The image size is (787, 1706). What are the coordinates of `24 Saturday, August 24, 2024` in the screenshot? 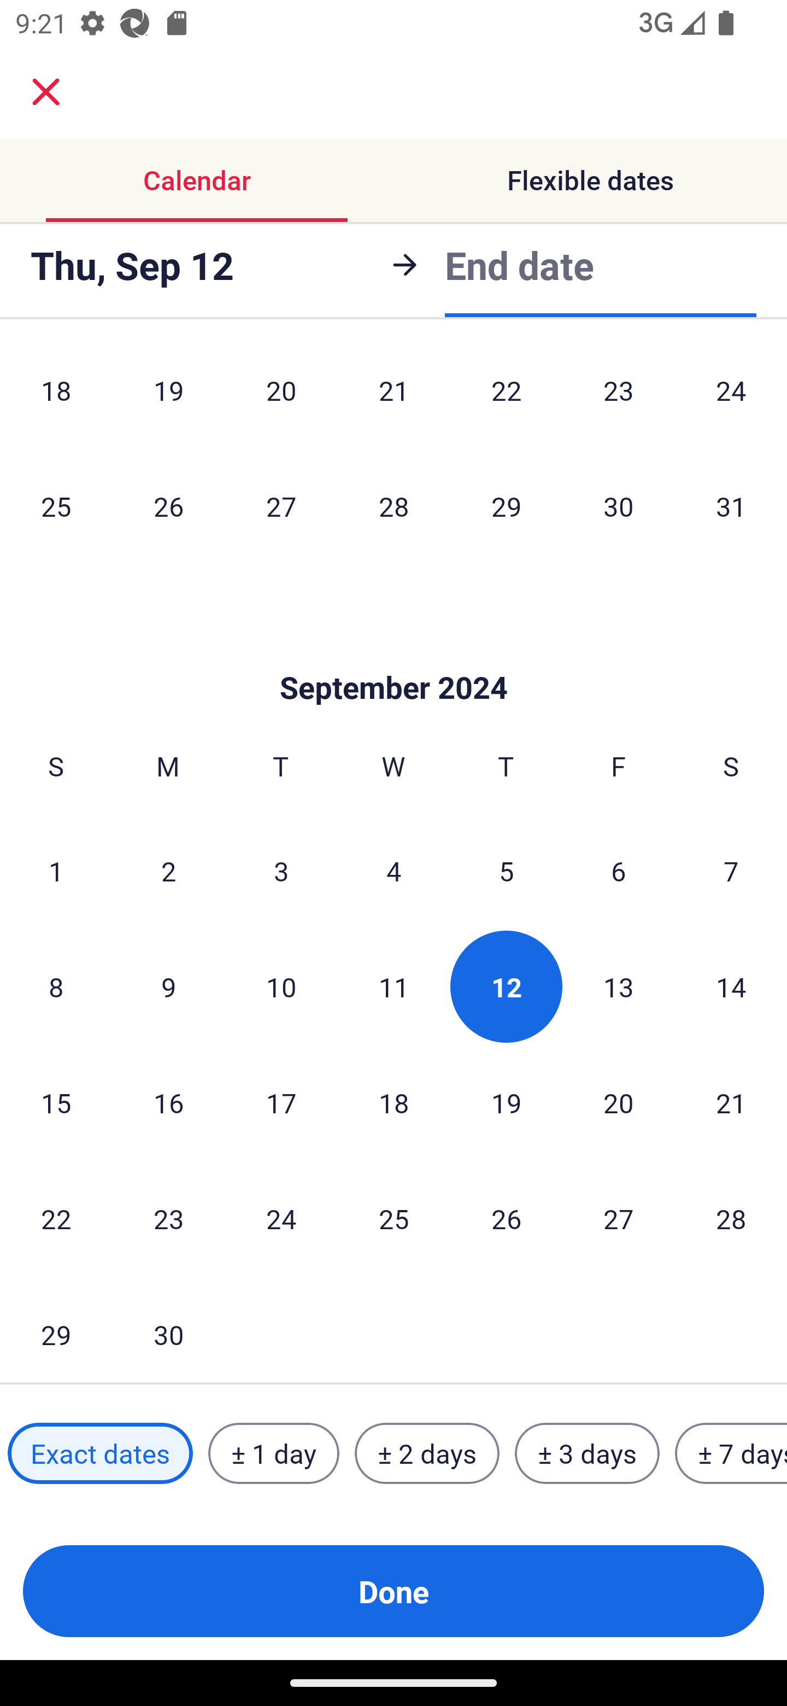 It's located at (731, 398).